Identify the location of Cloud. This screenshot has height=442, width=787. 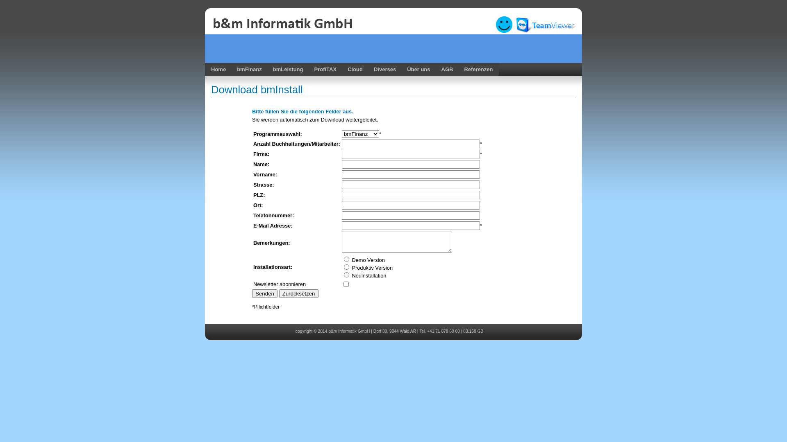
(354, 70).